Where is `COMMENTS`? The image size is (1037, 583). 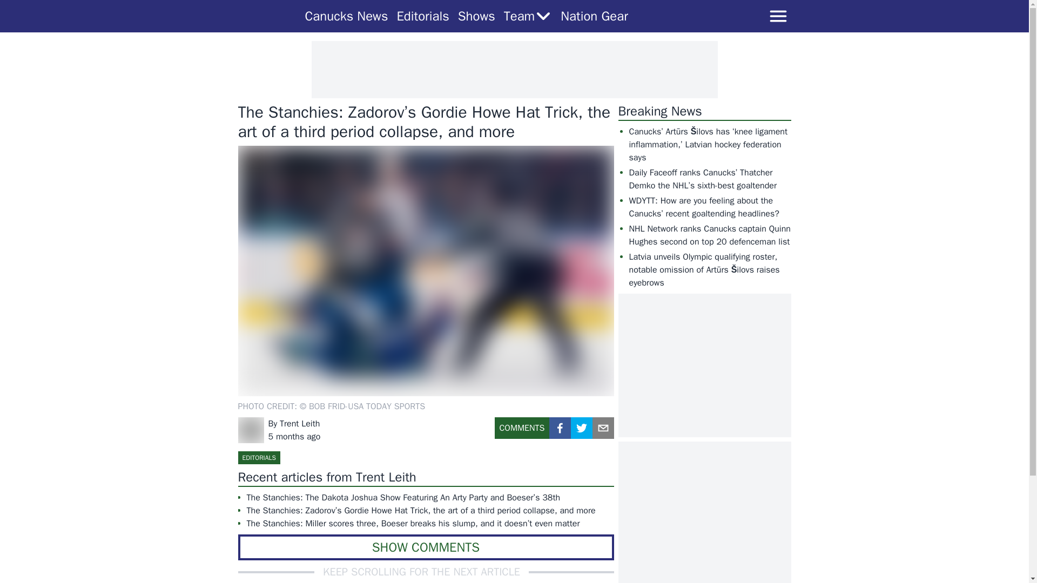
COMMENTS is located at coordinates (522, 432).